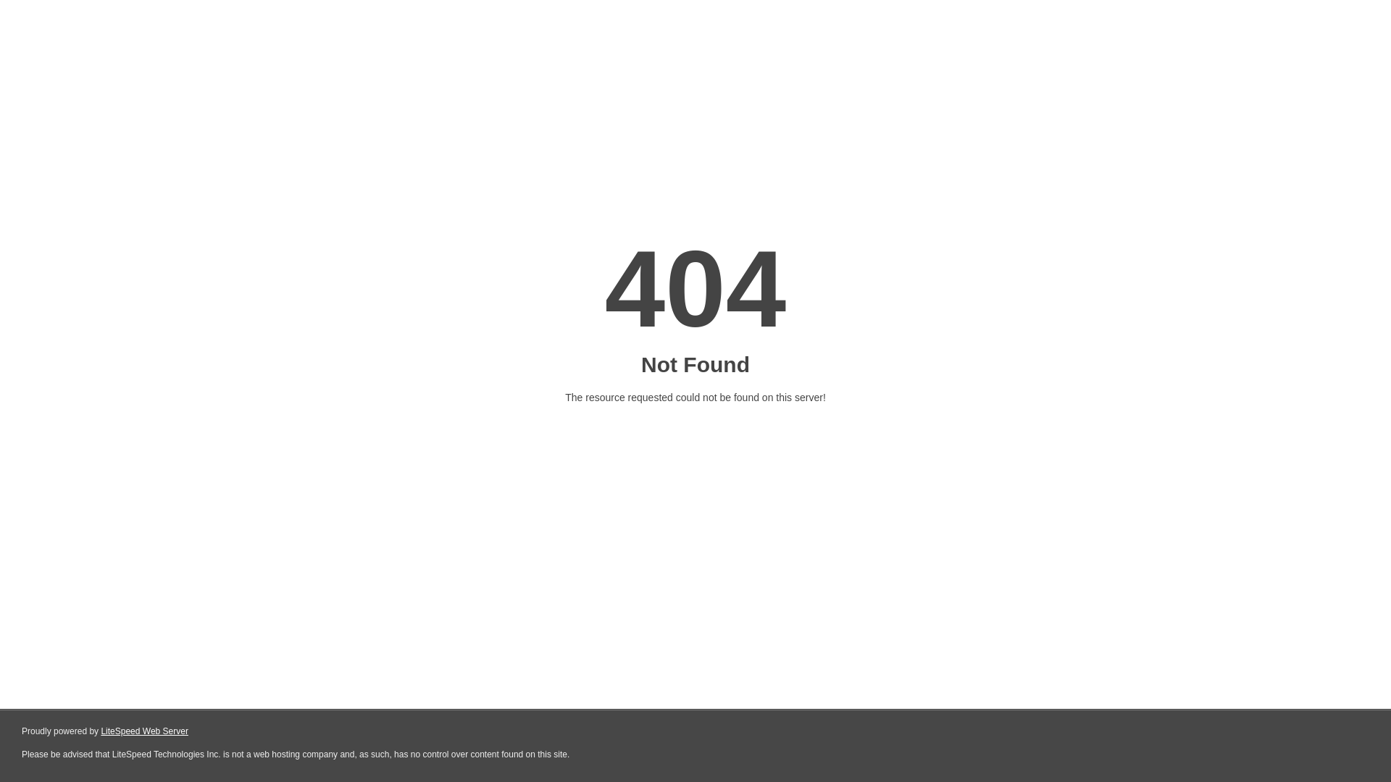 The width and height of the screenshot is (1391, 782). What do you see at coordinates (145, 731) in the screenshot?
I see `LiteSpeed Web Server` at bounding box center [145, 731].